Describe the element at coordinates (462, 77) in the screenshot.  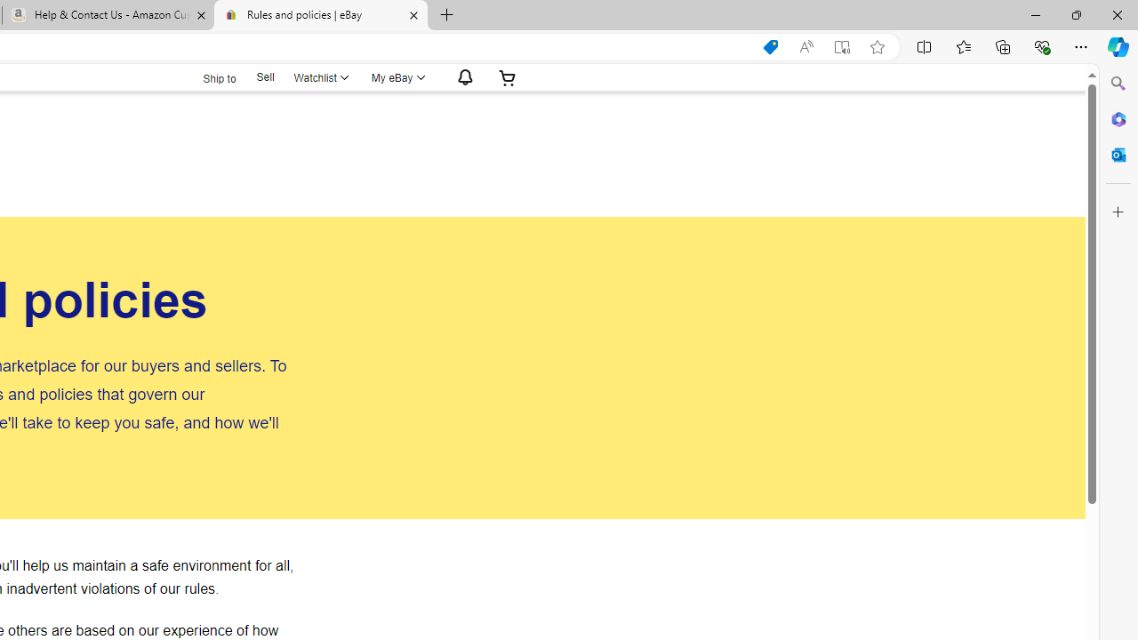
I see `AutomationID: gh-eb-Alerts` at that location.